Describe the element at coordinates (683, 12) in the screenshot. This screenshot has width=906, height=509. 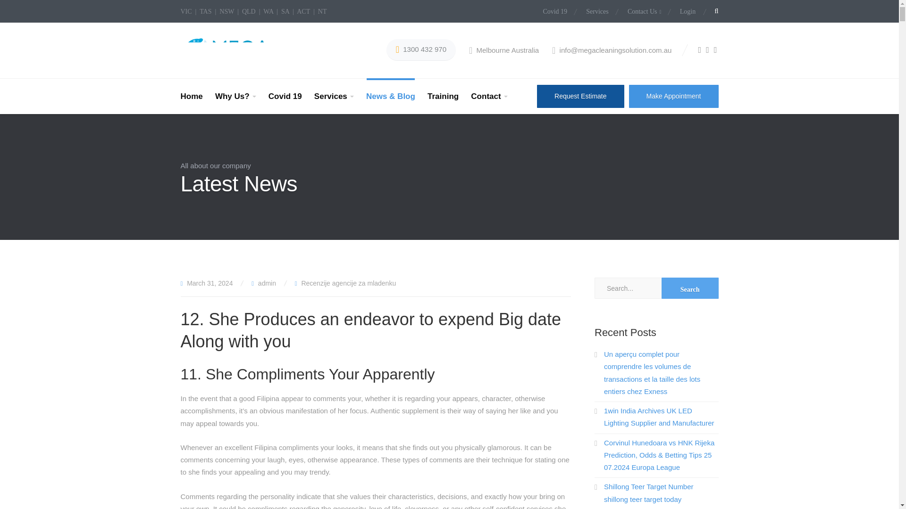
I see `Login` at that location.